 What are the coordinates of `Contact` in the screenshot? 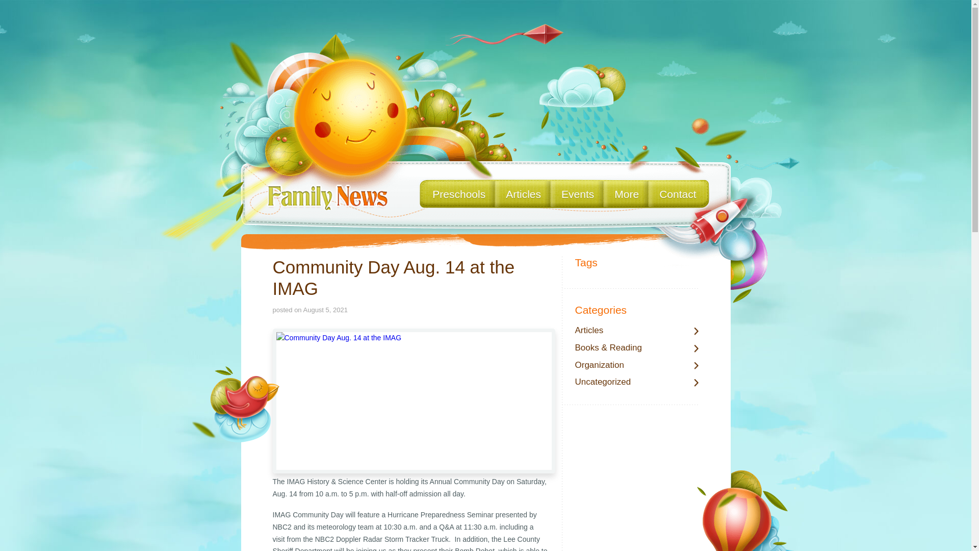 It's located at (677, 194).